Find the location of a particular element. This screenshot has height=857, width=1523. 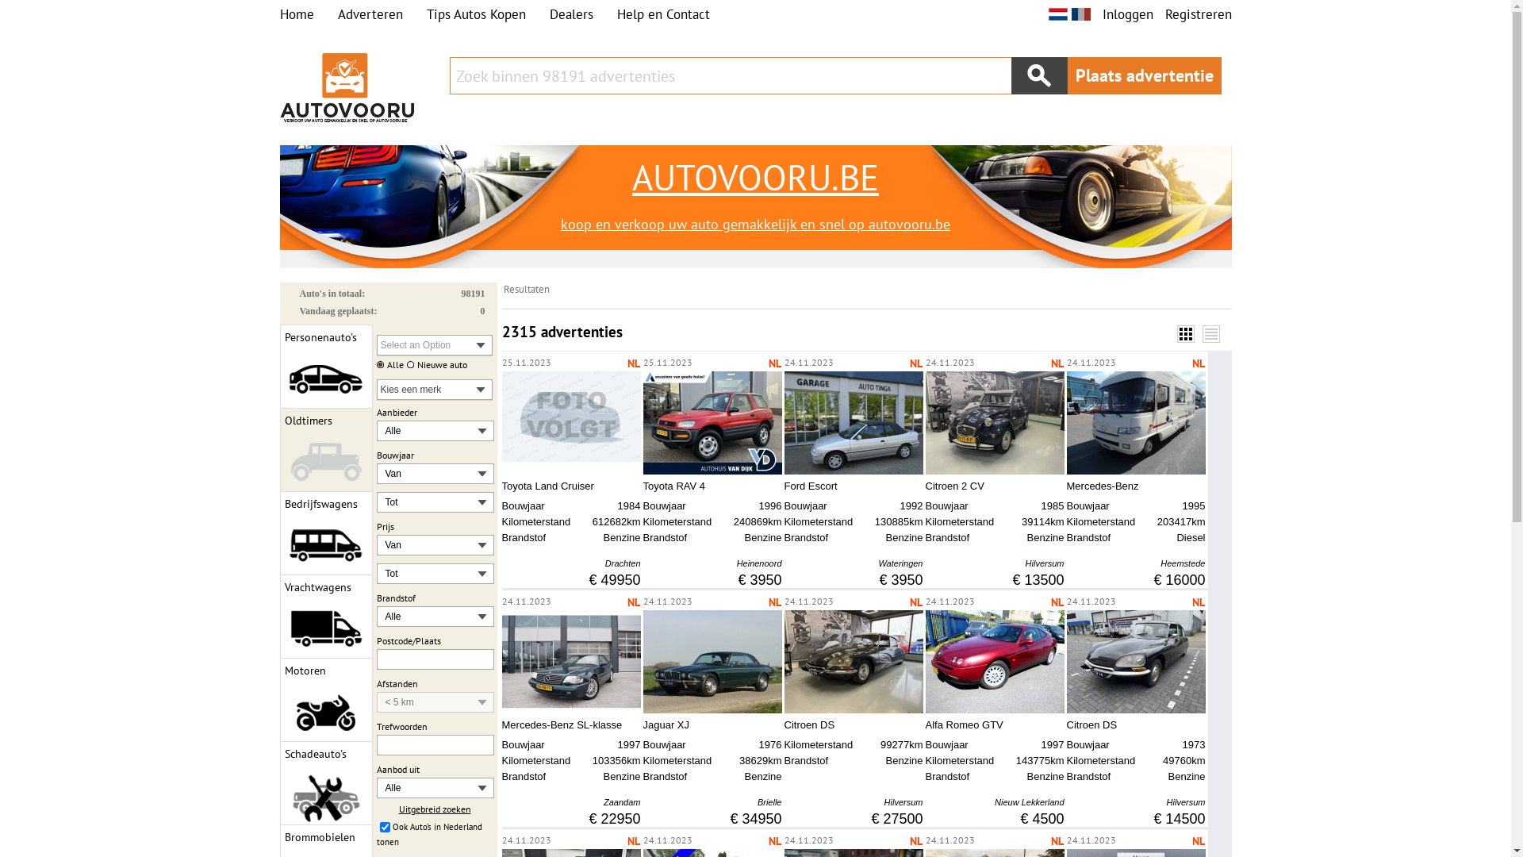

Help en Contact is located at coordinates (663, 14).